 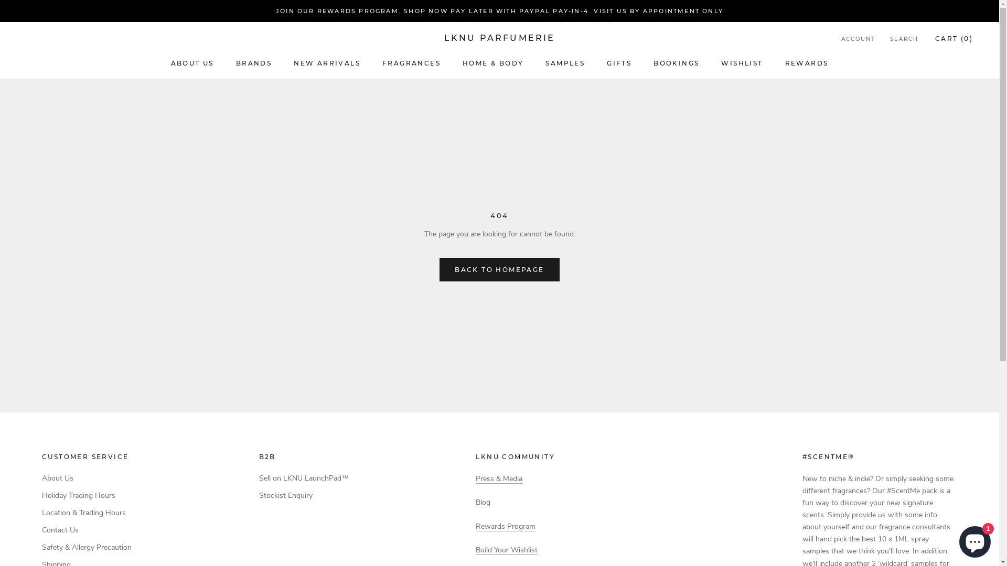 What do you see at coordinates (411, 63) in the screenshot?
I see `FRAGRANCES` at bounding box center [411, 63].